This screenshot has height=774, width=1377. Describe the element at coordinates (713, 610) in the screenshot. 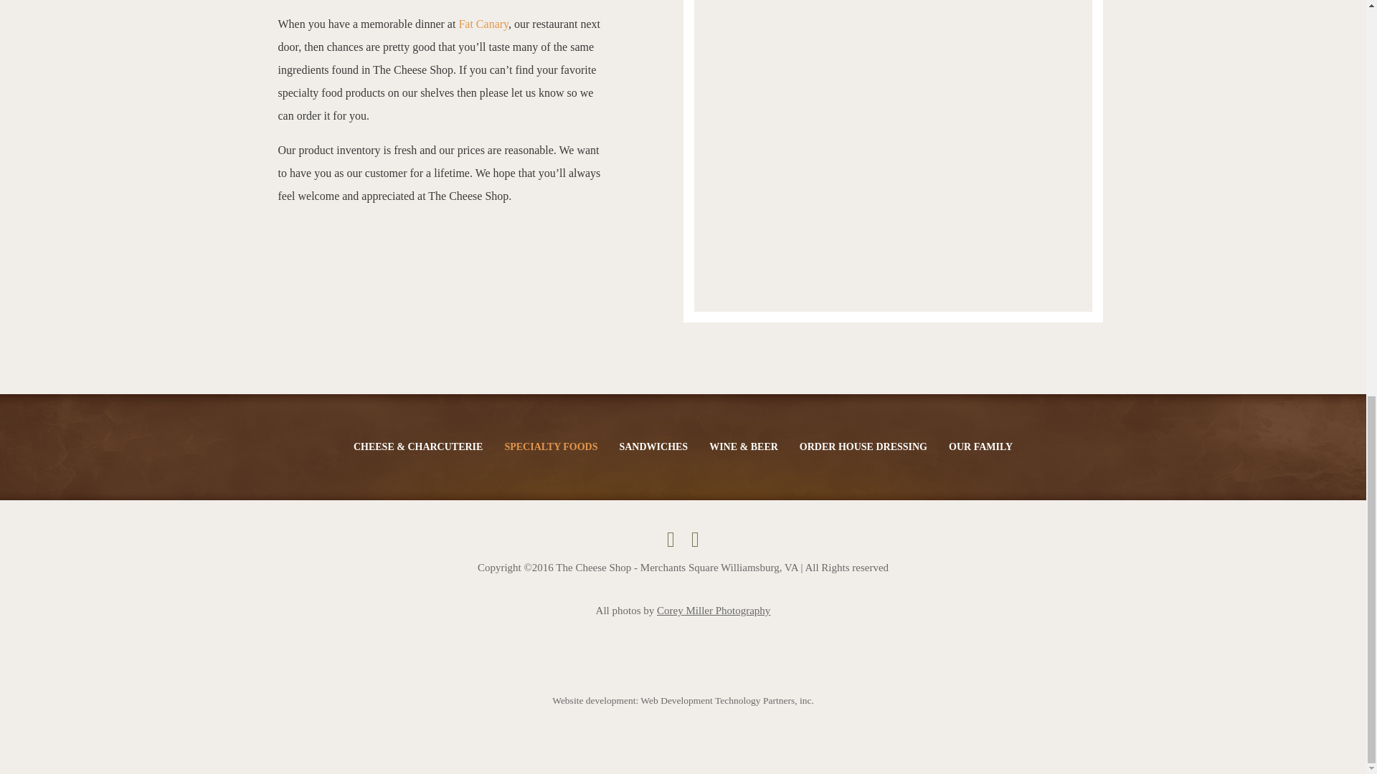

I see `Corey Miller Photography` at that location.